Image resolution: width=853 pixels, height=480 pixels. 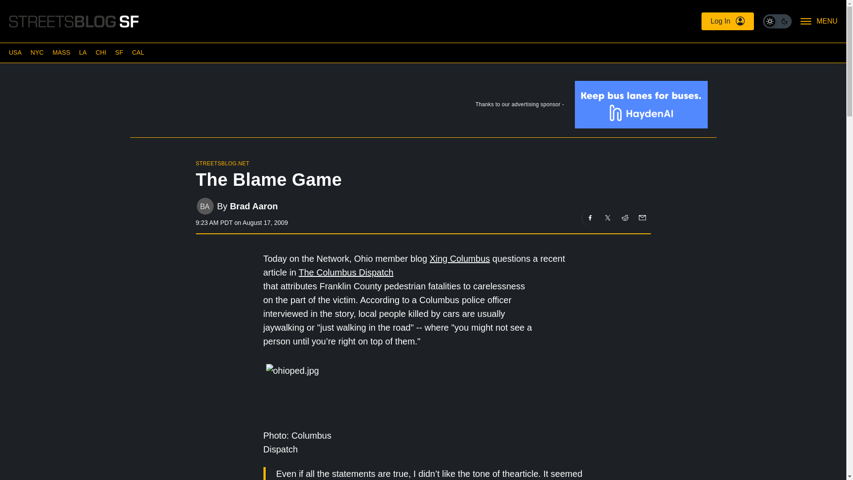 What do you see at coordinates (727, 21) in the screenshot?
I see `Log In` at bounding box center [727, 21].